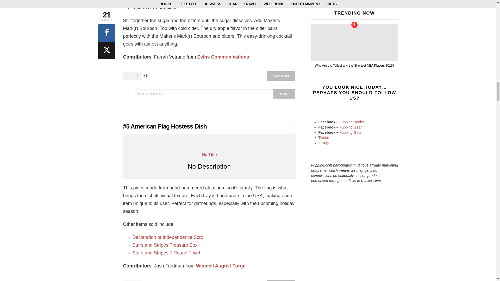 This screenshot has height=281, width=500. I want to click on Post, so click(284, 94).